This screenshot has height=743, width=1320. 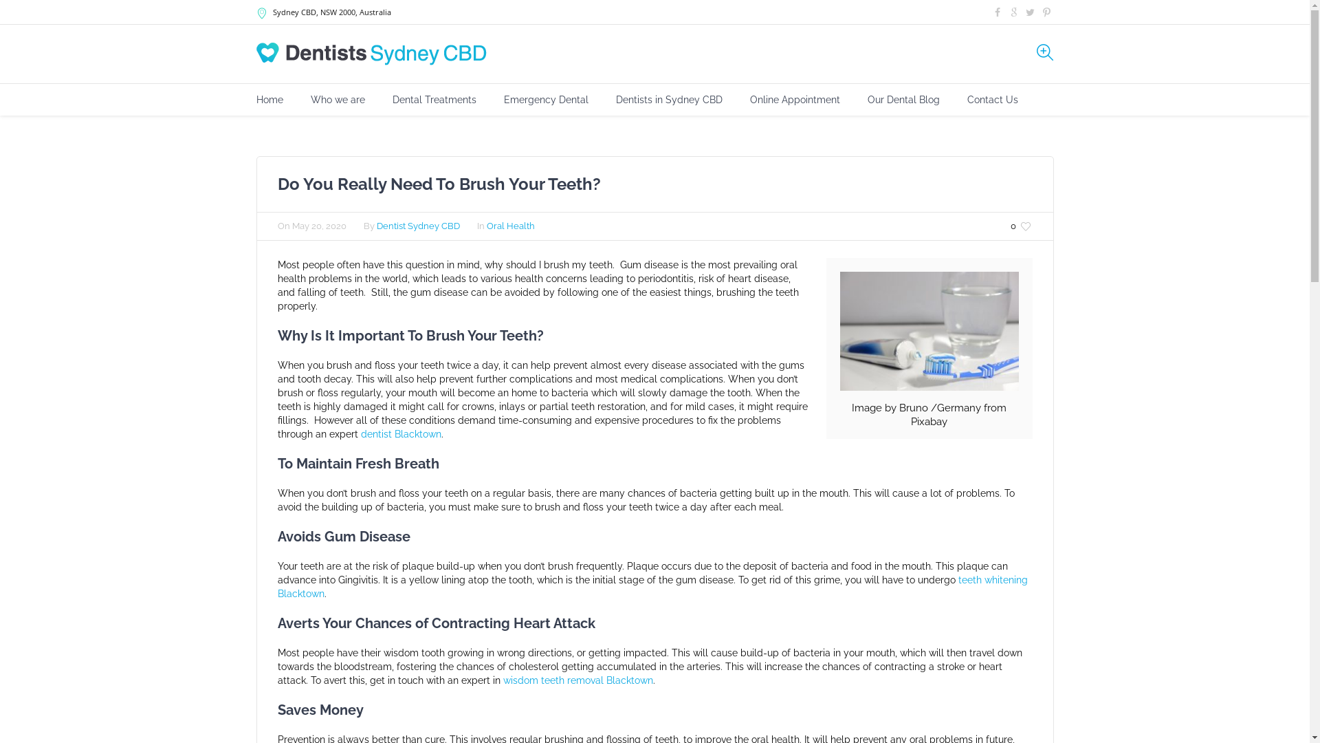 I want to click on Emergency Dental, so click(x=546, y=100).